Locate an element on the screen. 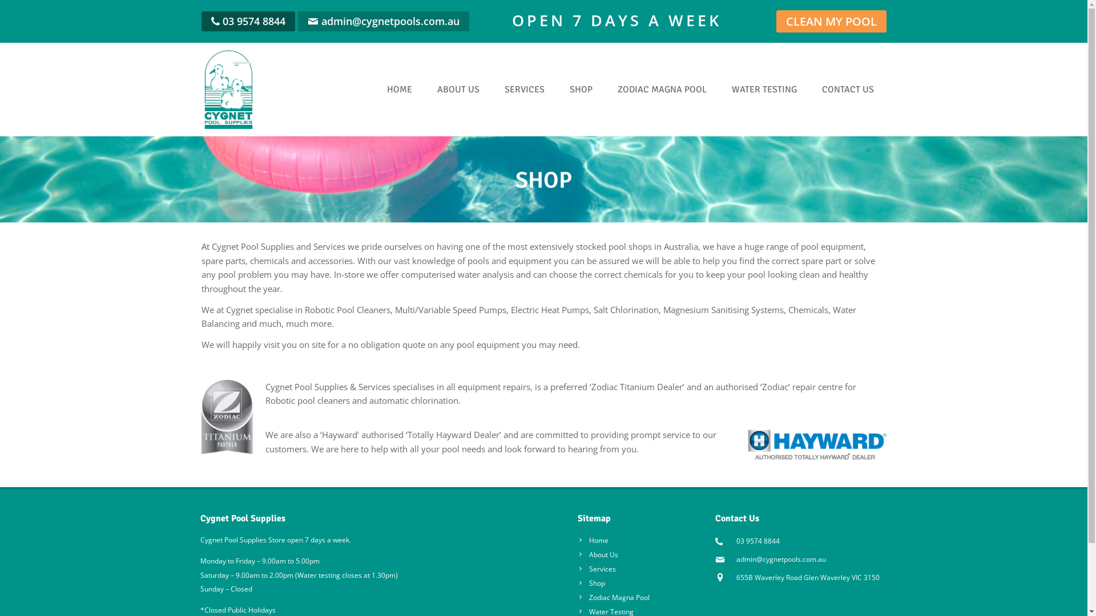 Image resolution: width=1096 pixels, height=616 pixels. CONTACT US is located at coordinates (848, 90).